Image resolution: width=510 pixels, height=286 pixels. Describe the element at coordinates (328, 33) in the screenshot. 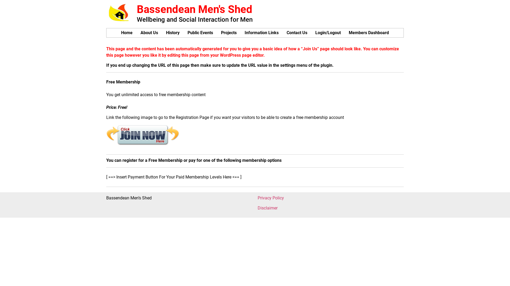

I see `Login/Logout` at that location.